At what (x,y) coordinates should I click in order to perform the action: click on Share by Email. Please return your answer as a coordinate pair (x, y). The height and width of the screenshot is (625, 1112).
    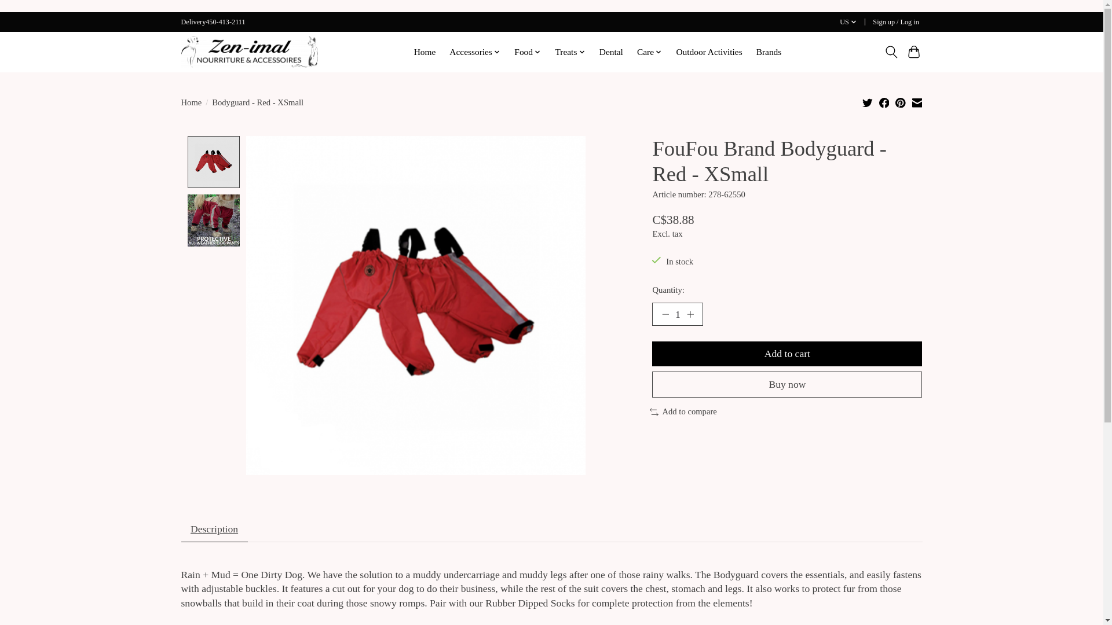
    Looking at the image, I should click on (916, 102).